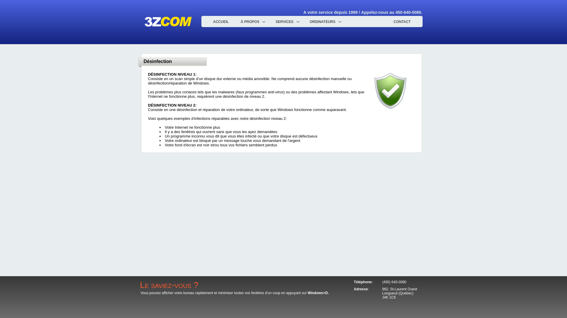 The width and height of the screenshot is (567, 318). Describe the element at coordinates (286, 22) in the screenshot. I see `SERVICES` at that location.